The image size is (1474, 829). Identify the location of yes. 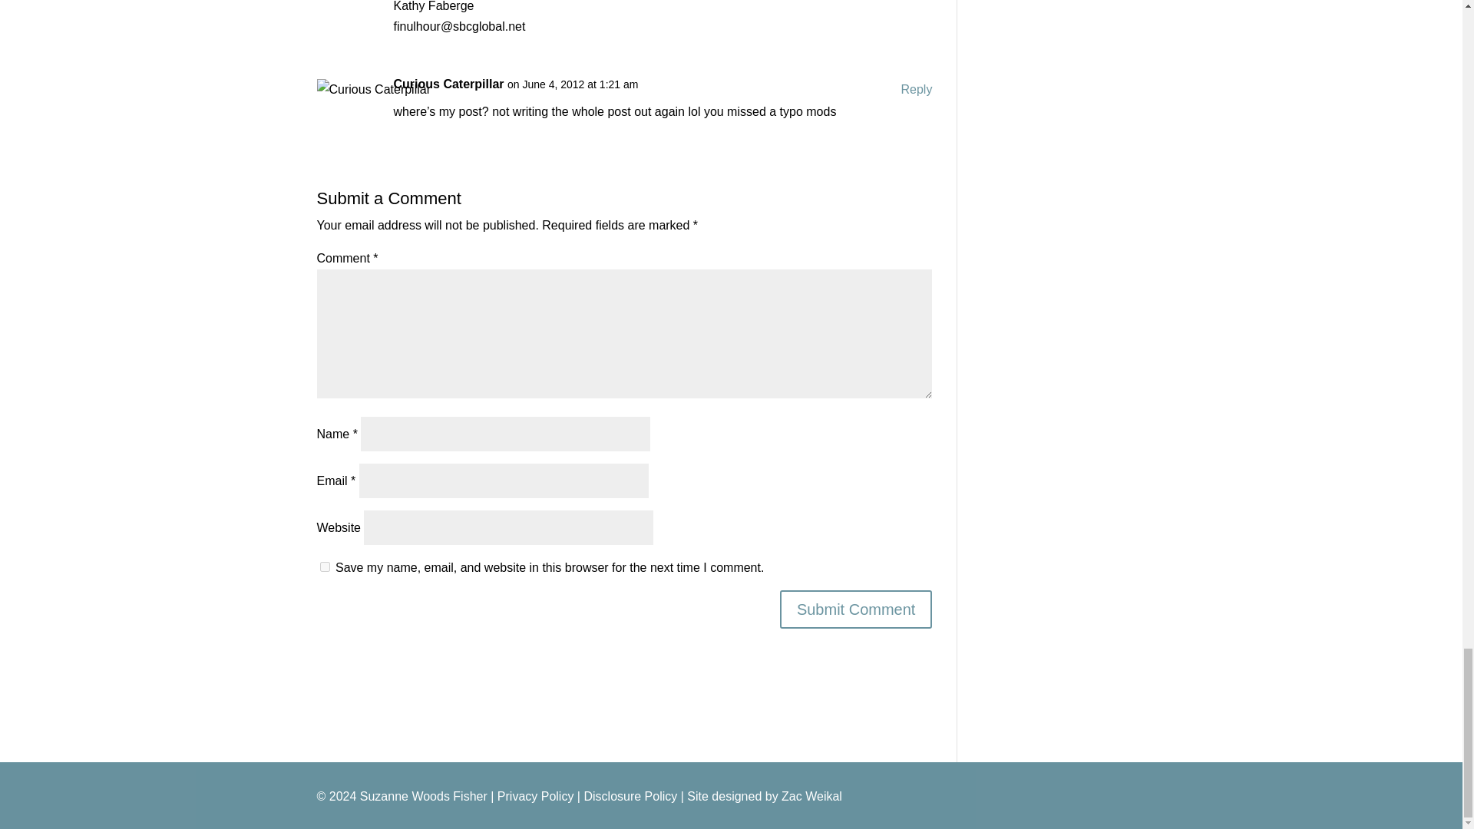
(324, 566).